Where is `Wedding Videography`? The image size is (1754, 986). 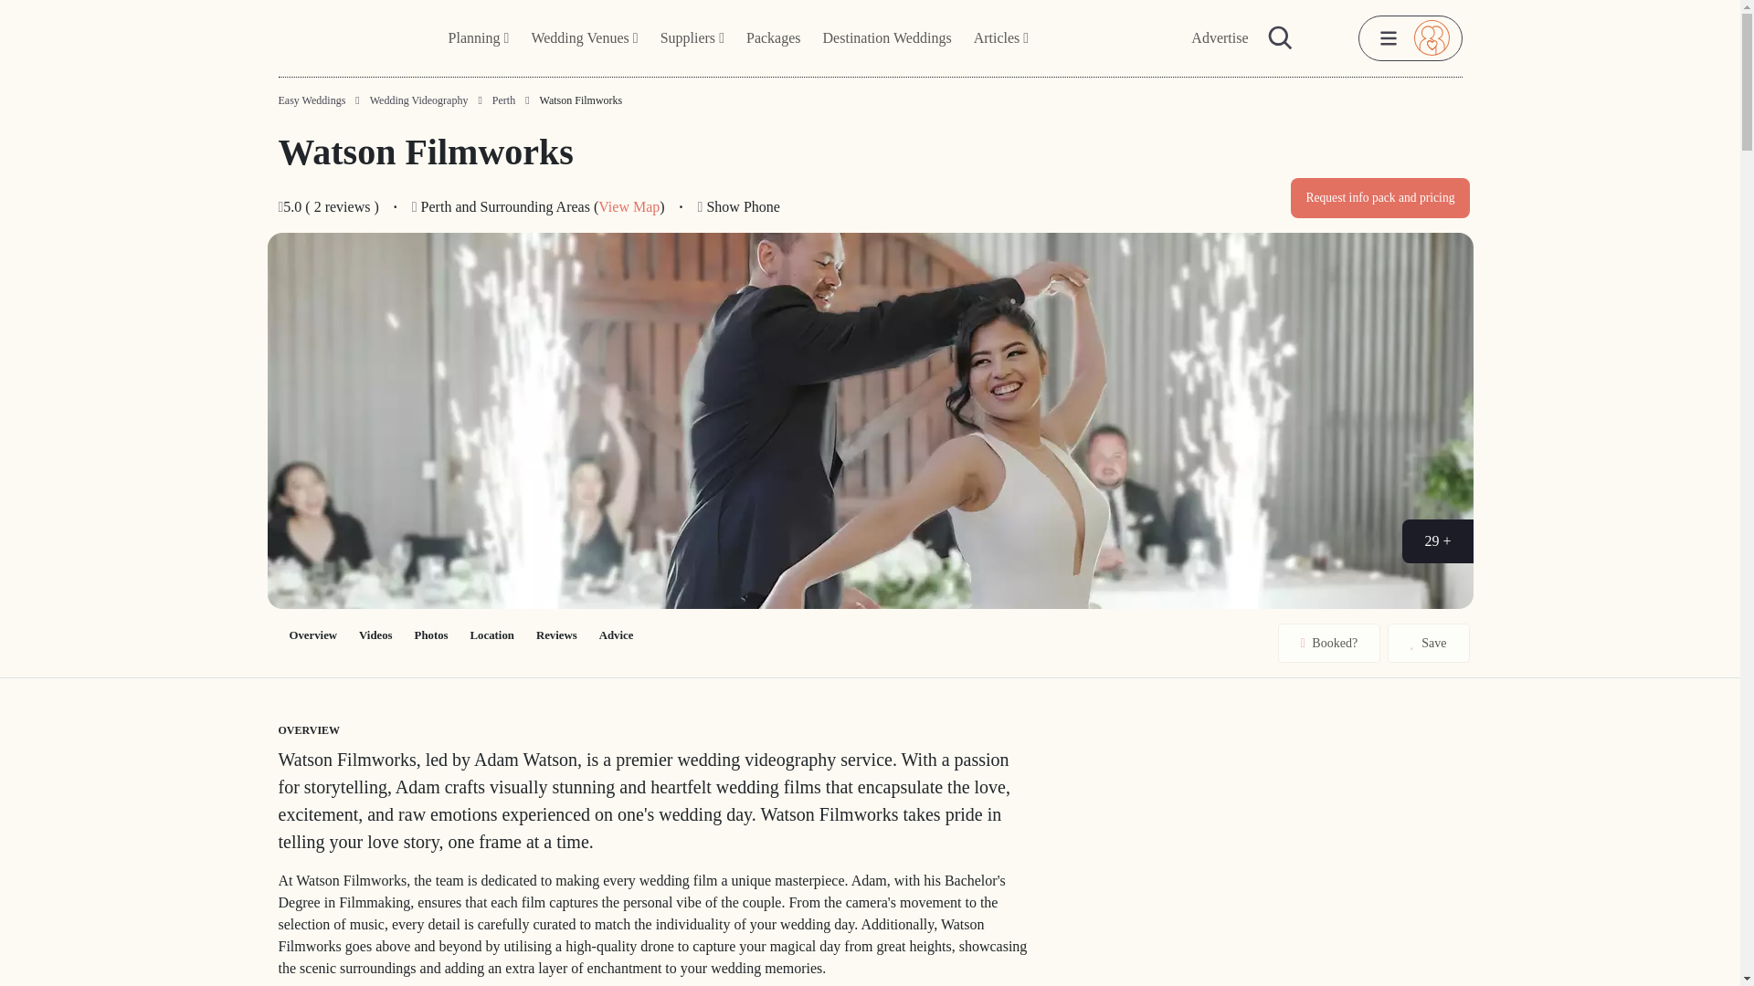
Wedding Videography is located at coordinates (418, 100).